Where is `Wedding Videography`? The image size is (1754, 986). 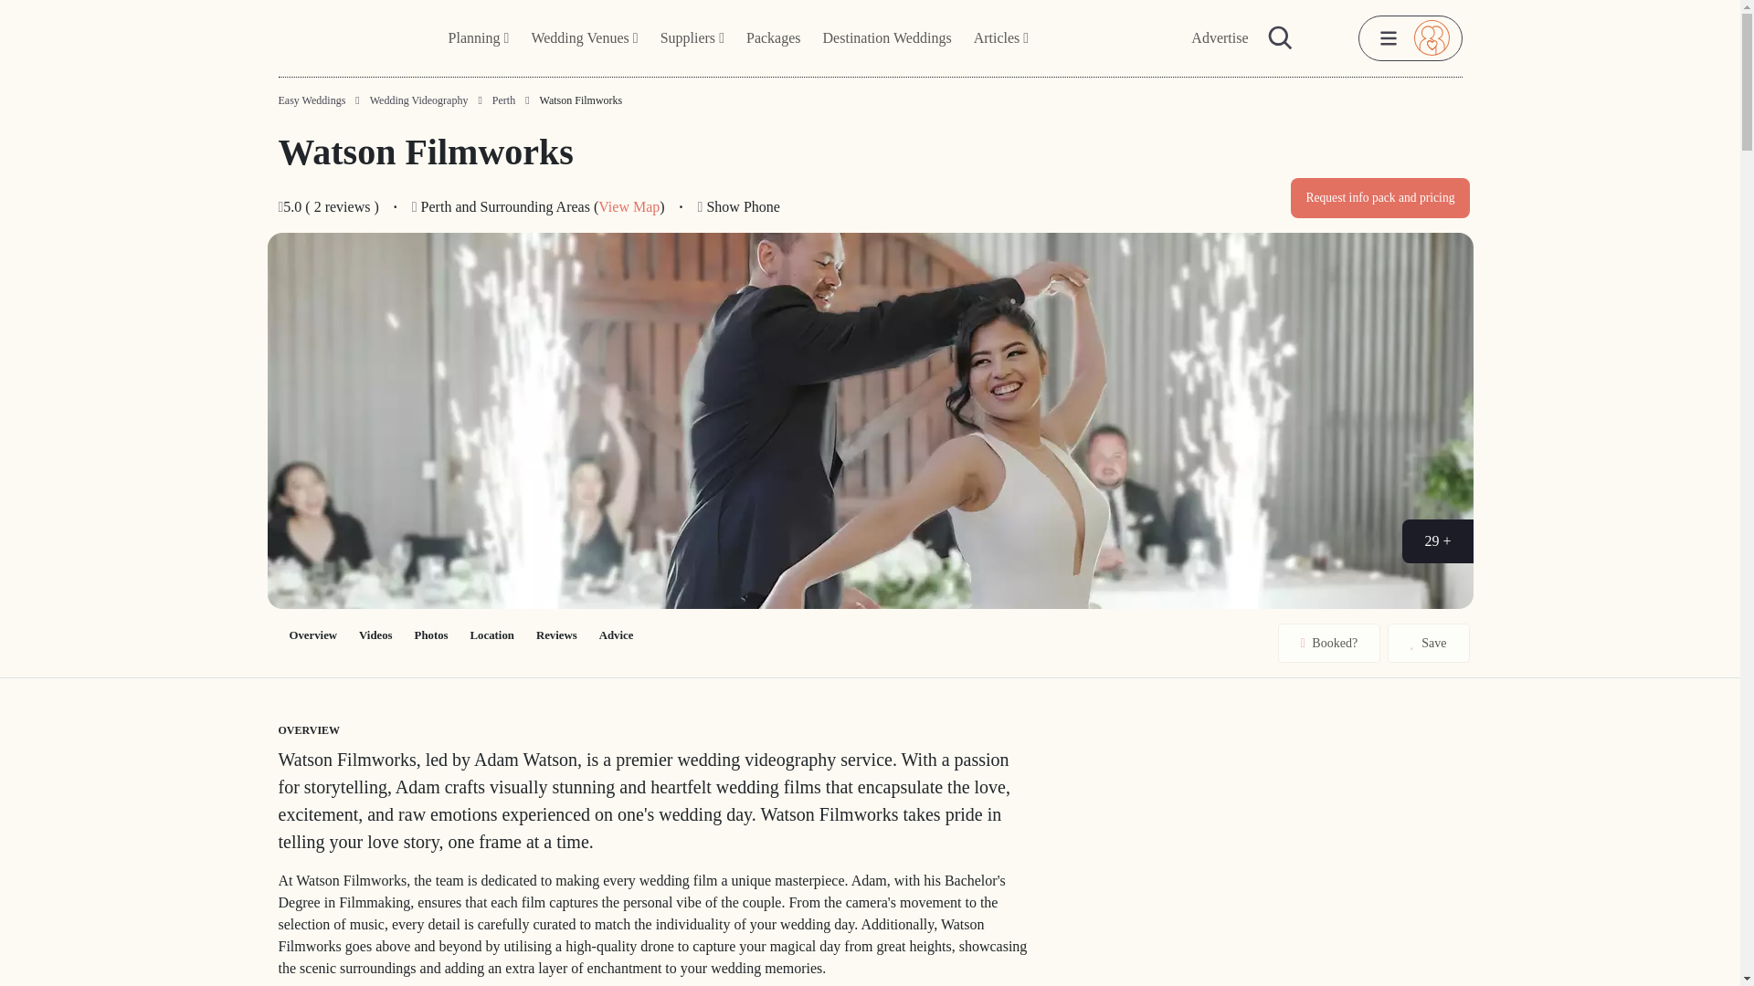
Wedding Videography is located at coordinates (418, 100).